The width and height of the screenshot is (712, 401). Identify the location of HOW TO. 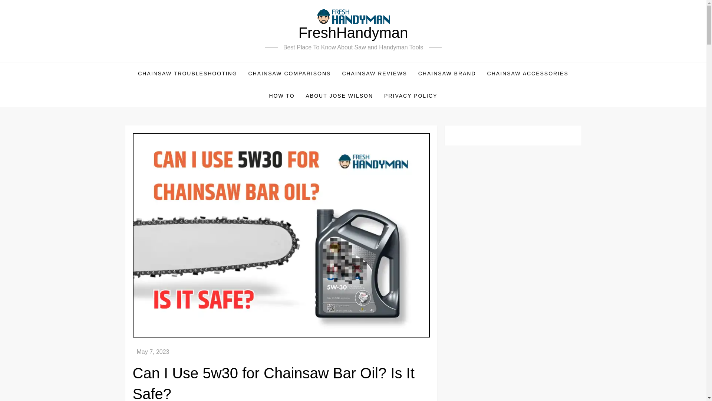
(281, 96).